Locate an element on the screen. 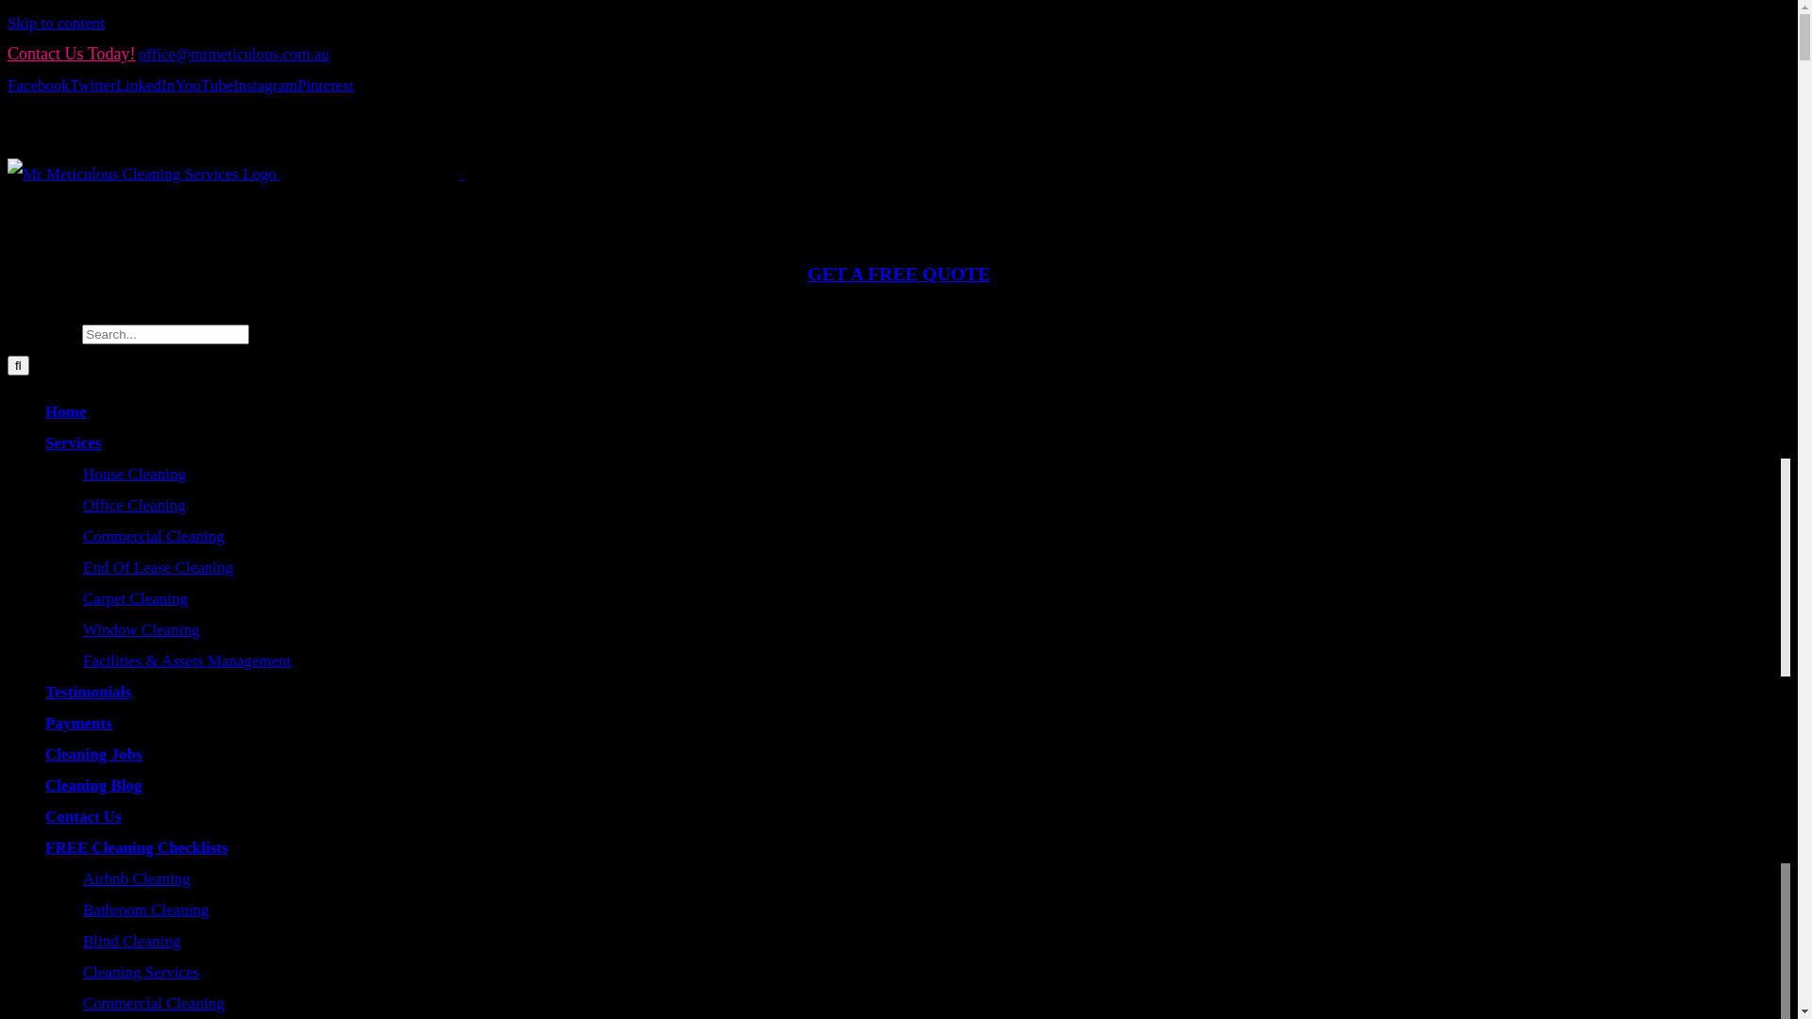  Office Cleaning is located at coordinates (134, 506).